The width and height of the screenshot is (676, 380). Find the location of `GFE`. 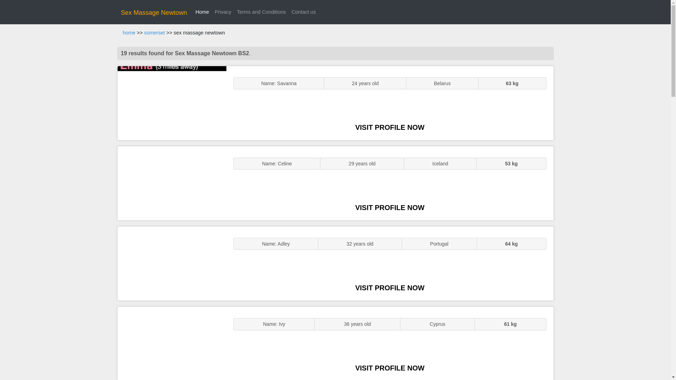

GFE is located at coordinates (172, 183).